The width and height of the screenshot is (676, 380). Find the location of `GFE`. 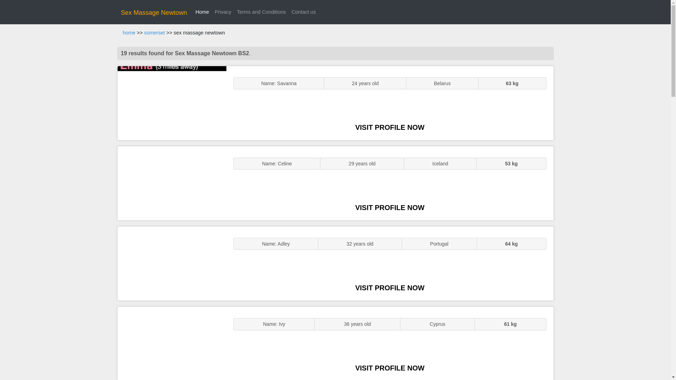

GFE is located at coordinates (172, 183).